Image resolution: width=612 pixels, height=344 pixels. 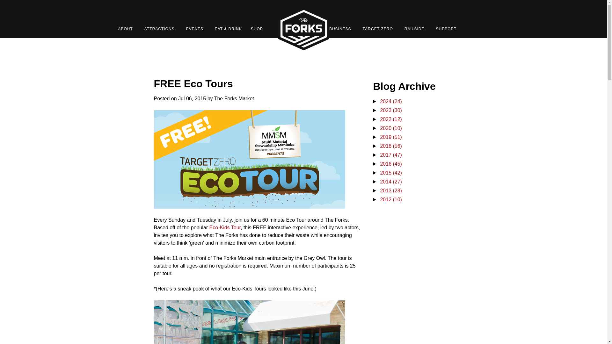 I want to click on TARGET ZERO, so click(x=378, y=29).